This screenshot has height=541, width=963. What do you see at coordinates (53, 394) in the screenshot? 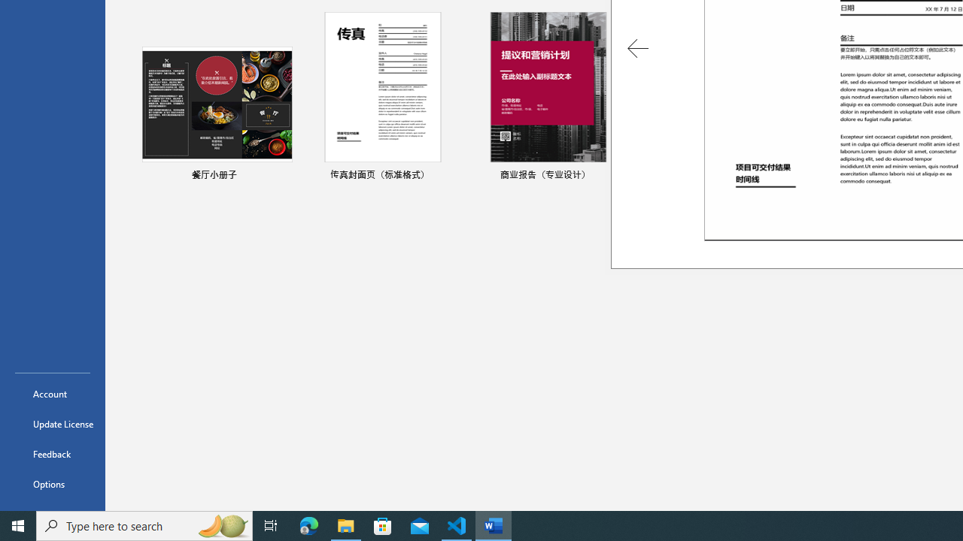
I see `Account` at bounding box center [53, 394].